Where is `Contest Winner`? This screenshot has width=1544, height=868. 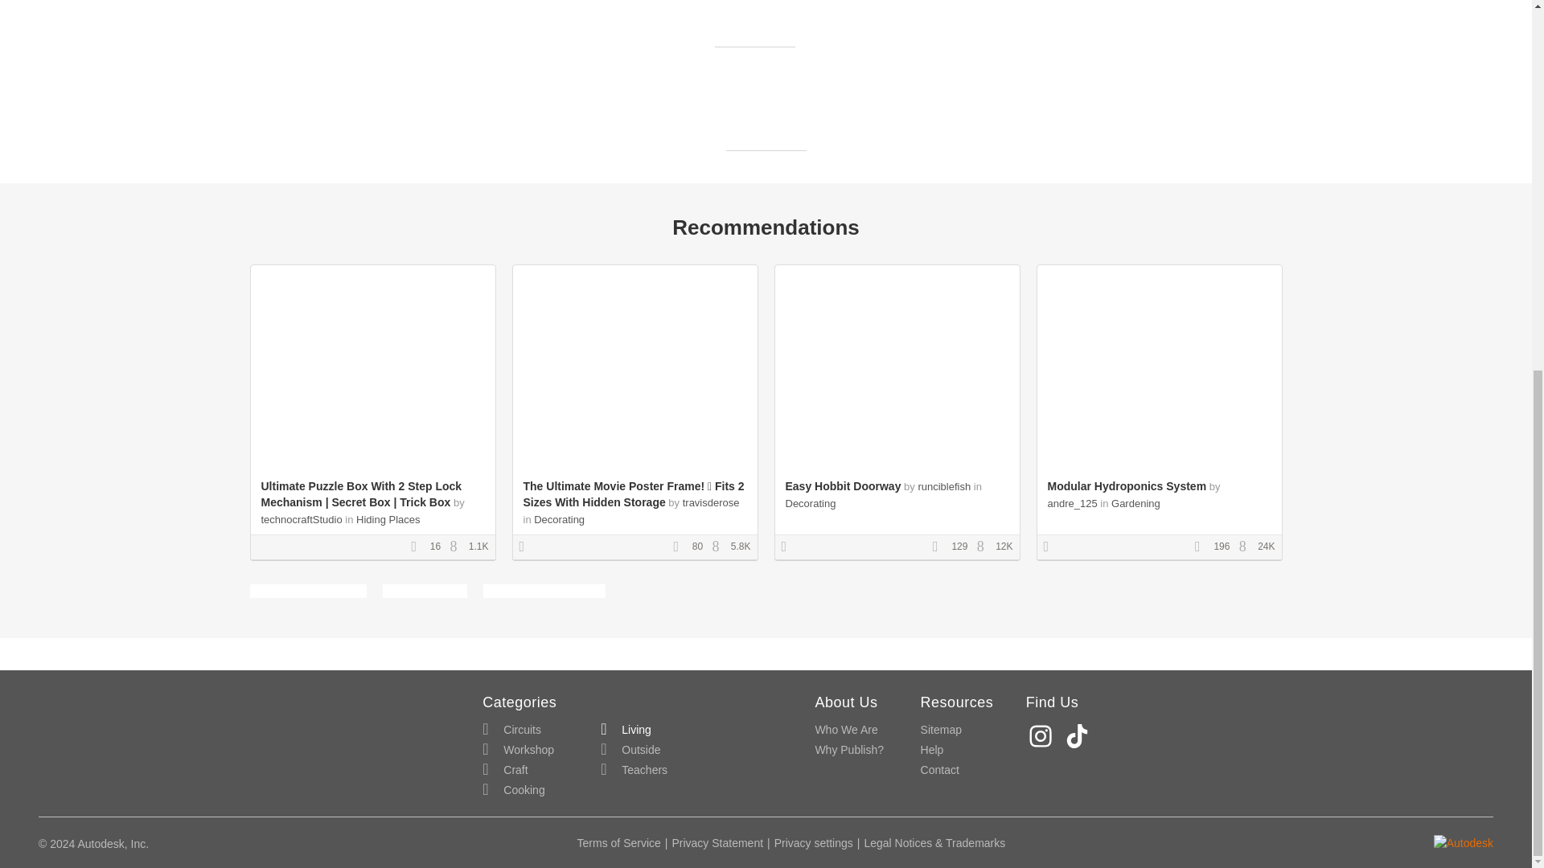
Contest Winner is located at coordinates (1051, 547).